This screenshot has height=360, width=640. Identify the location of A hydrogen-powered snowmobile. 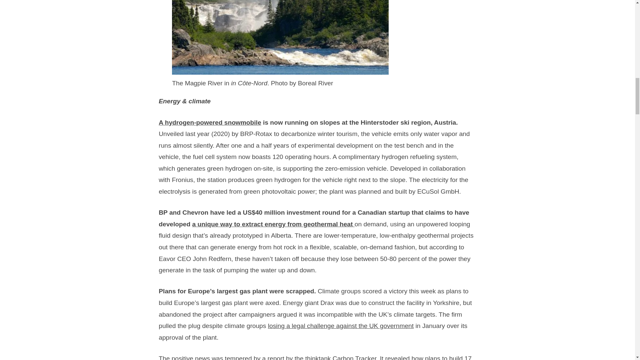
(210, 123).